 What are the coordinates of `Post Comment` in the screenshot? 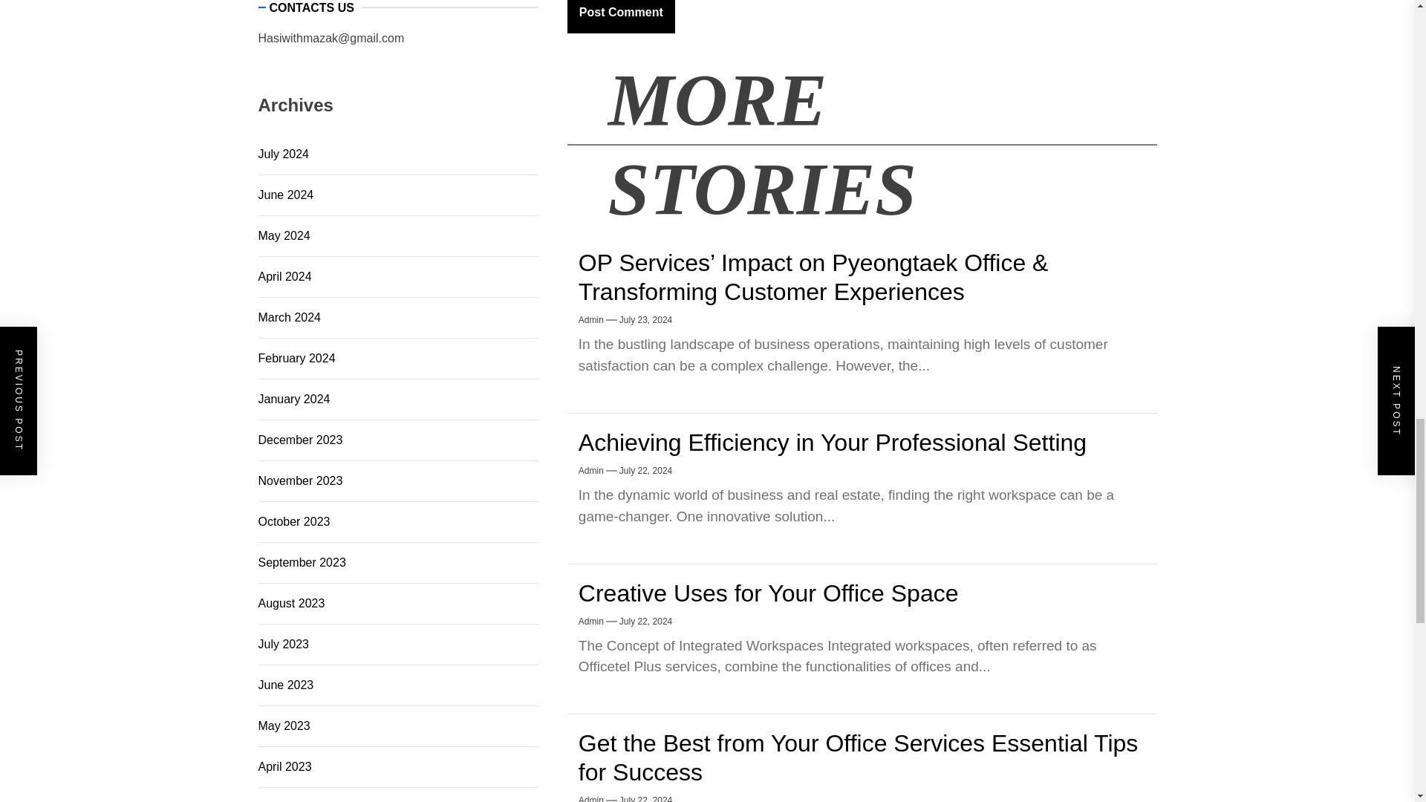 It's located at (621, 16).